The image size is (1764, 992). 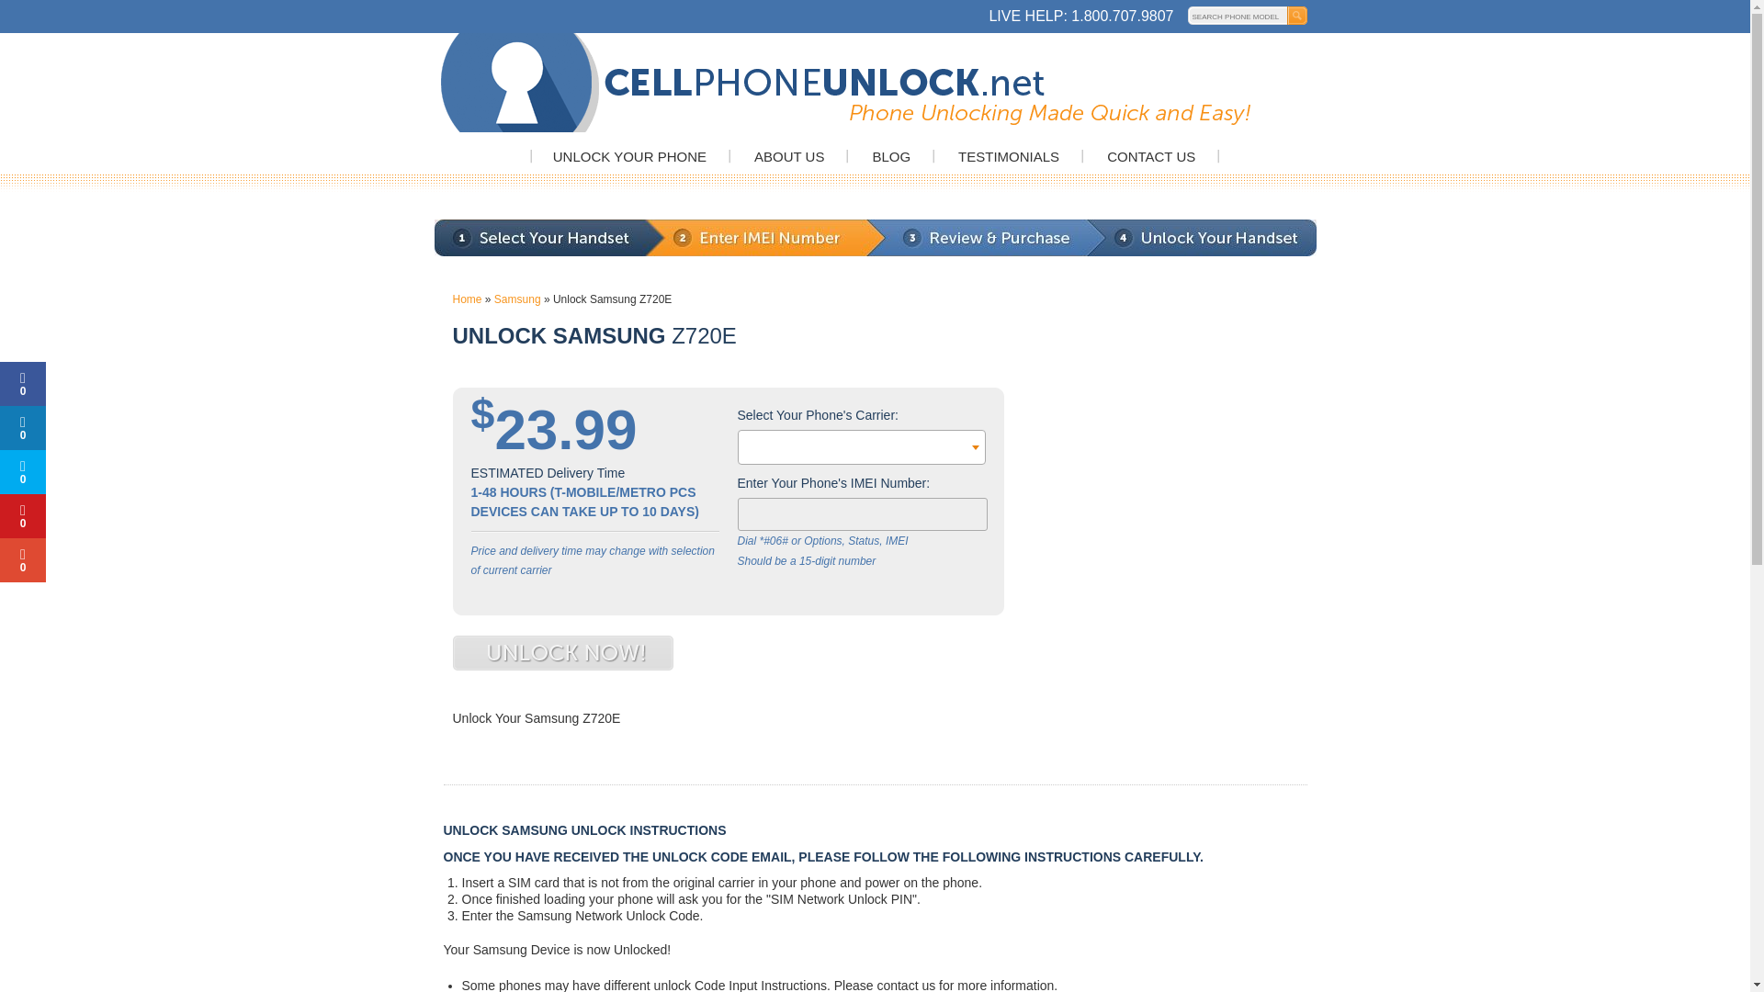 What do you see at coordinates (467, 299) in the screenshot?
I see `Home` at bounding box center [467, 299].